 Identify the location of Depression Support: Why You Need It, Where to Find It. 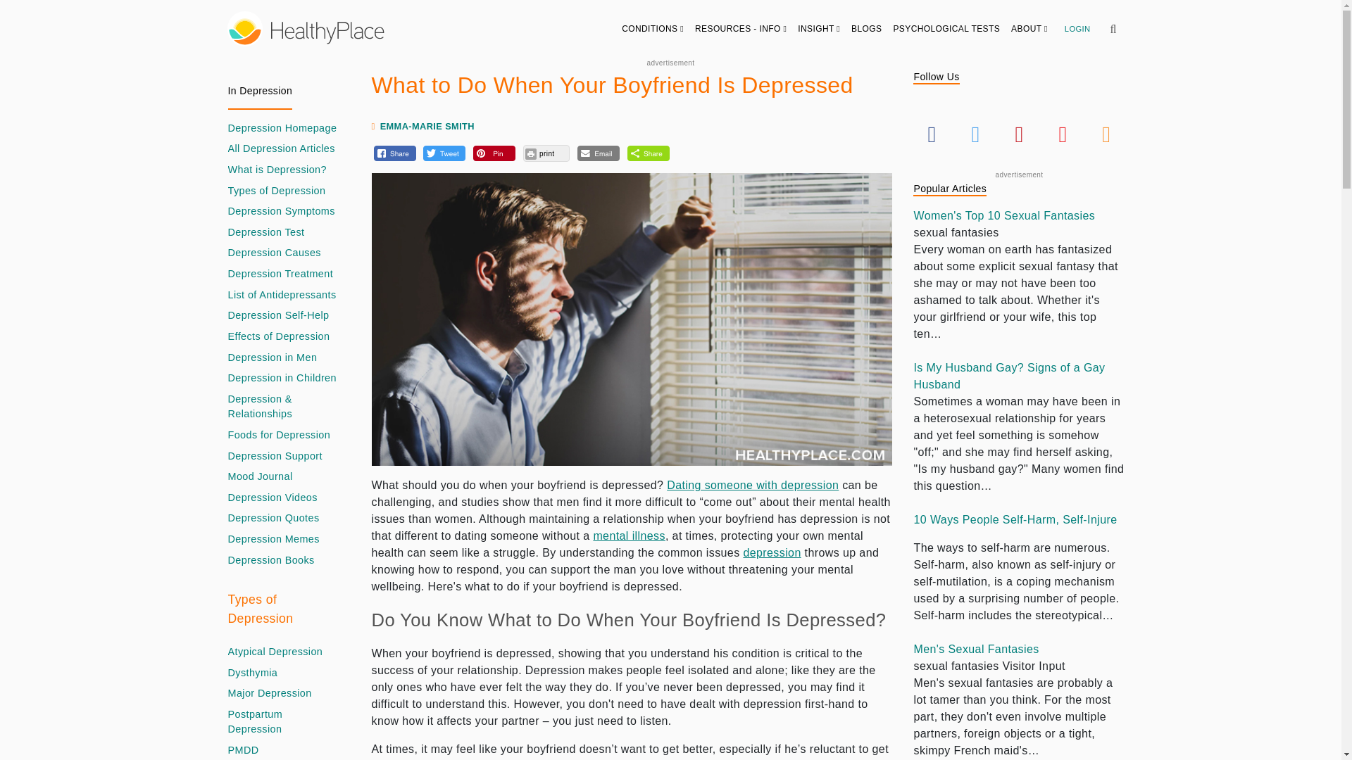
(275, 456).